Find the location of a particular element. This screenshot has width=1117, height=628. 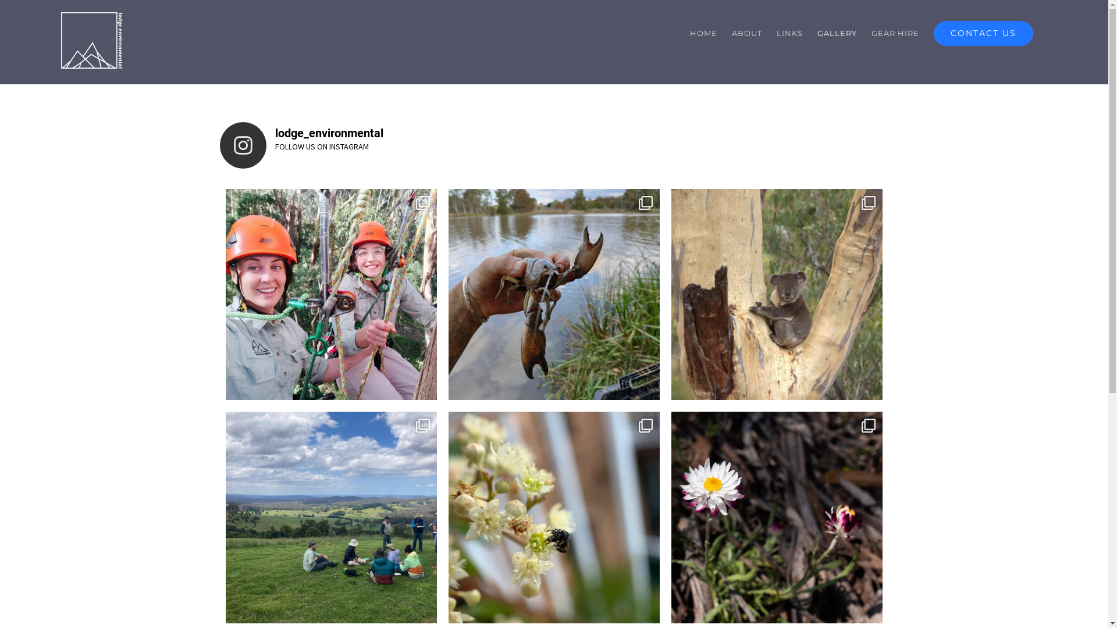

lodge_environmental
FOLLOW US ON INSTAGRAM is located at coordinates (554, 145).